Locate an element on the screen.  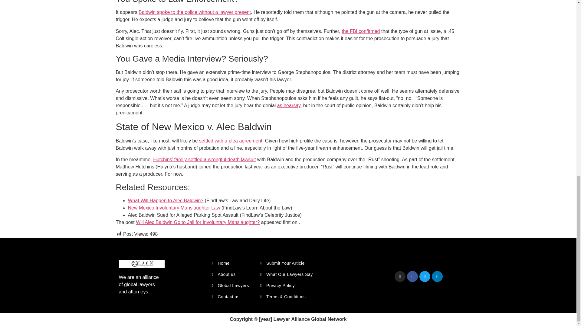
Submit Your Article is located at coordinates (290, 263).